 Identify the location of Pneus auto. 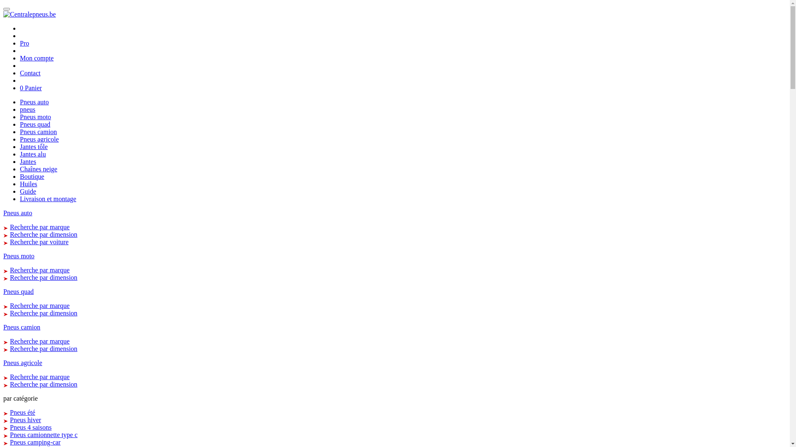
(34, 102).